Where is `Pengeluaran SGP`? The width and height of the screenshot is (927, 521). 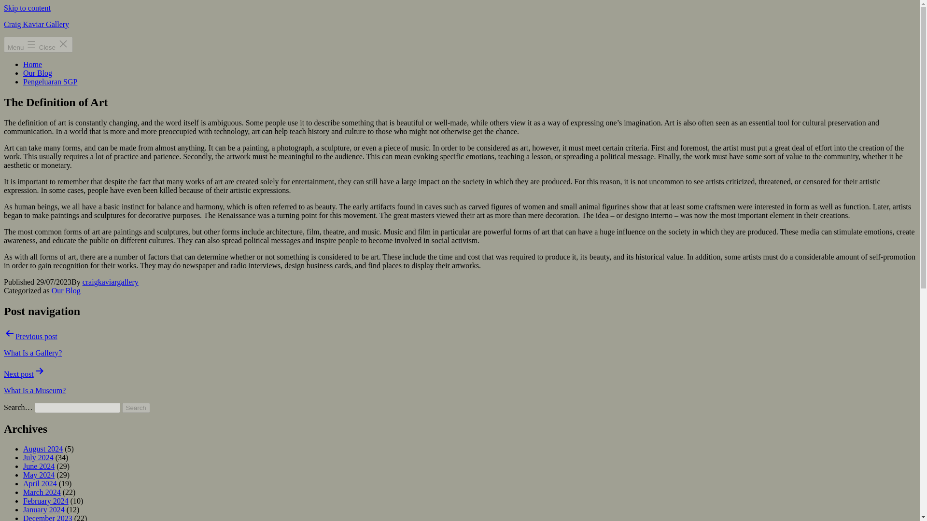 Pengeluaran SGP is located at coordinates (50, 82).